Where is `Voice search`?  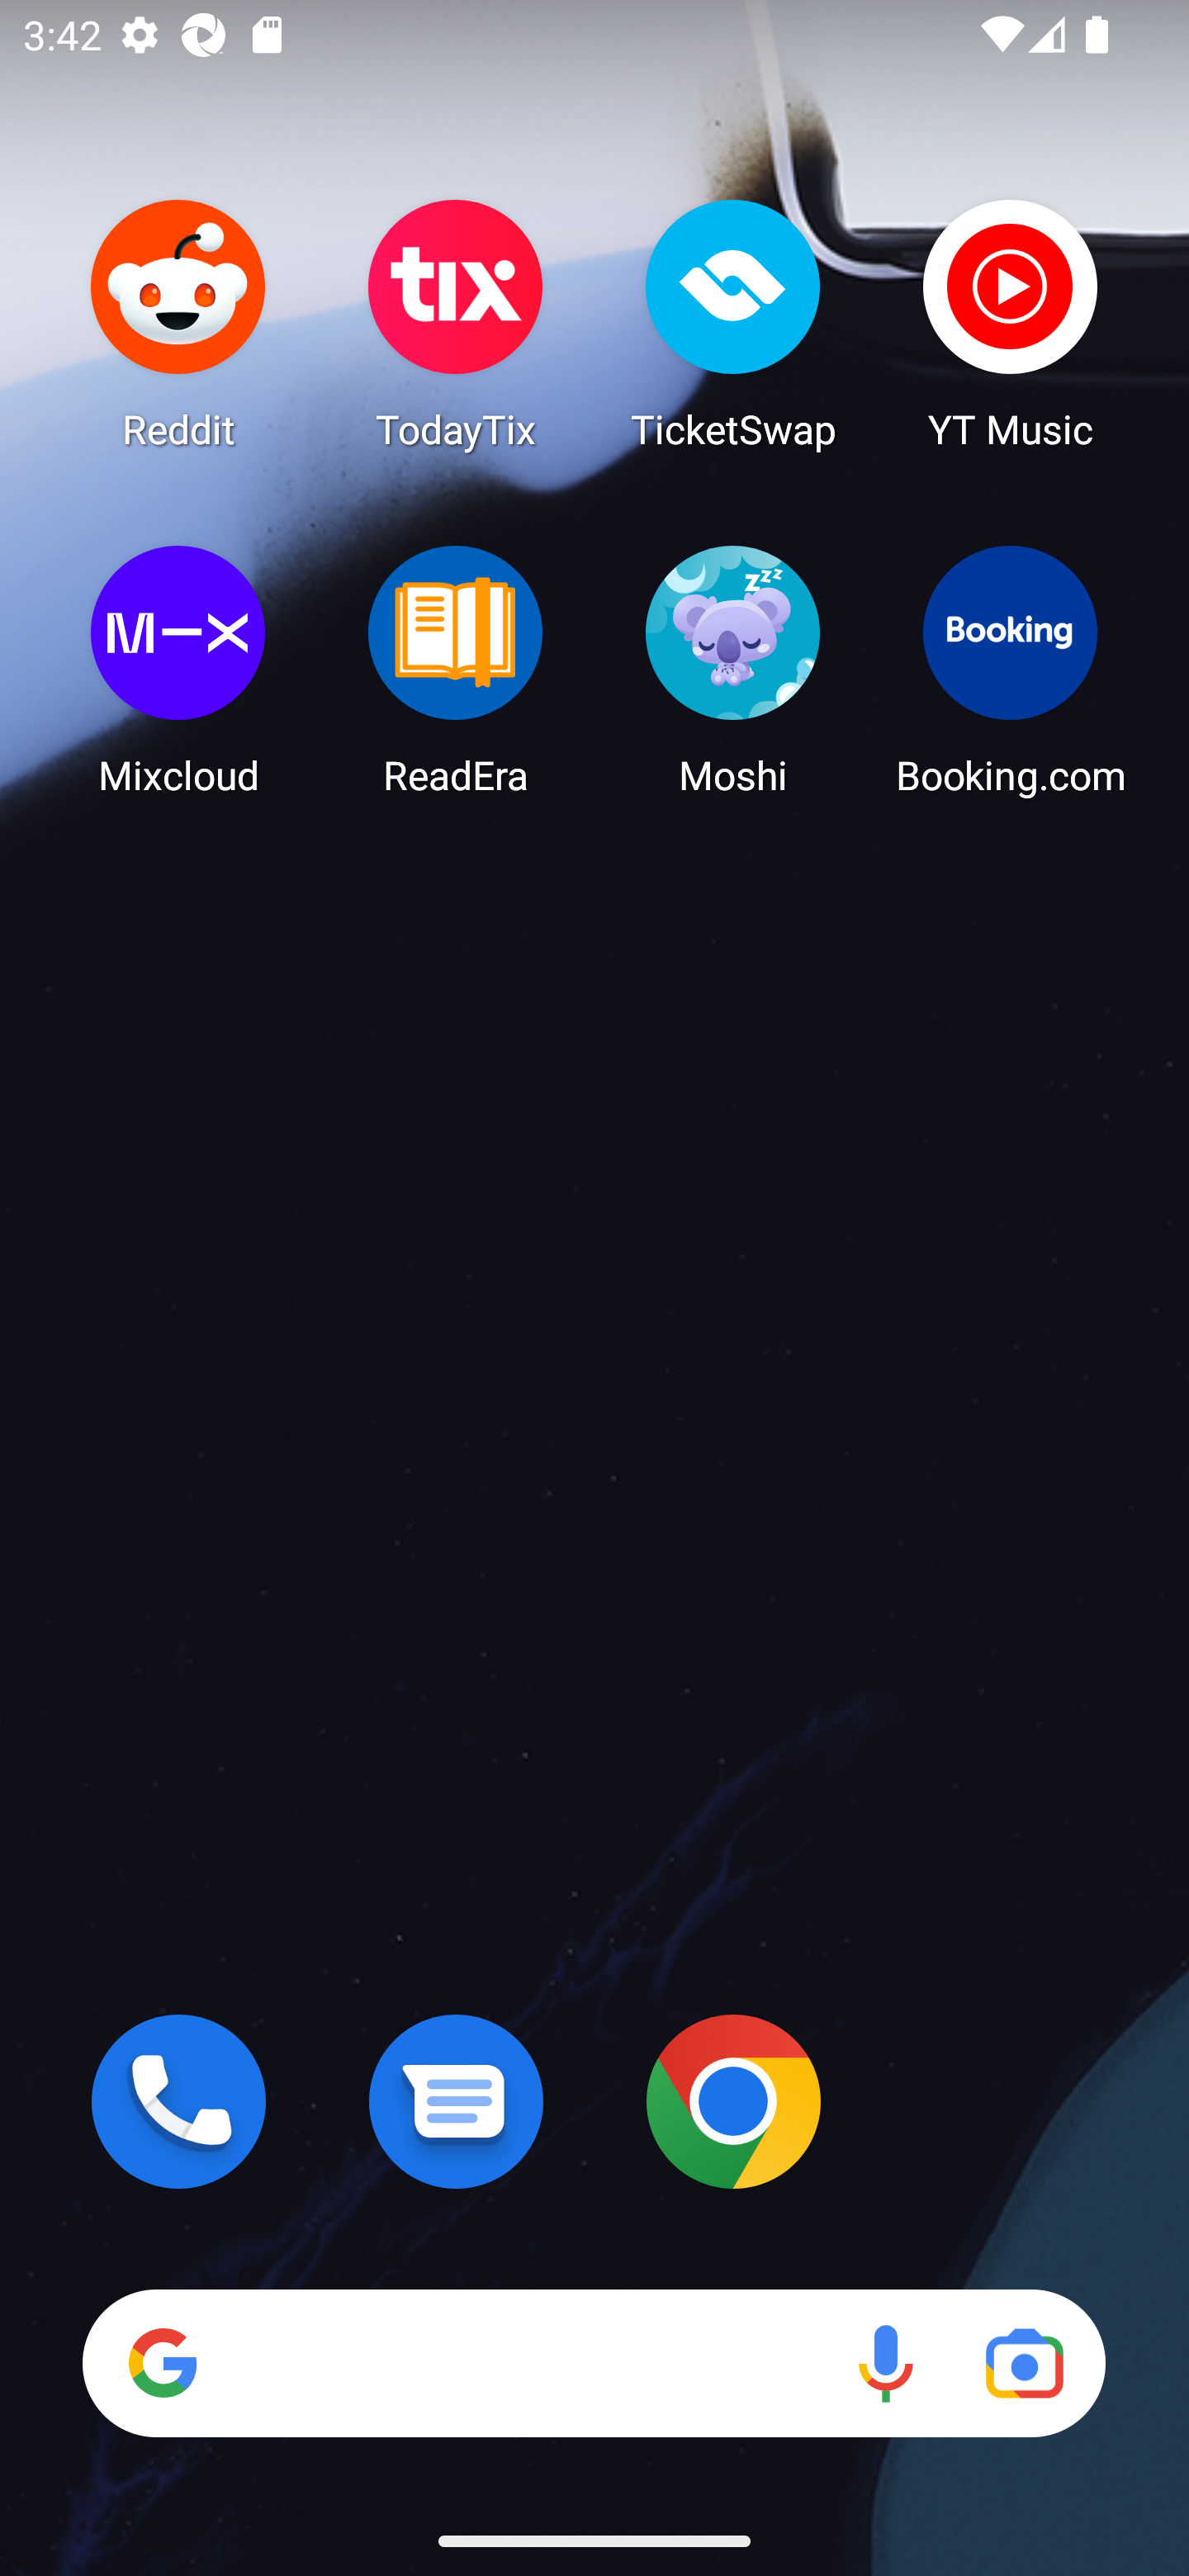
Voice search is located at coordinates (885, 2363).